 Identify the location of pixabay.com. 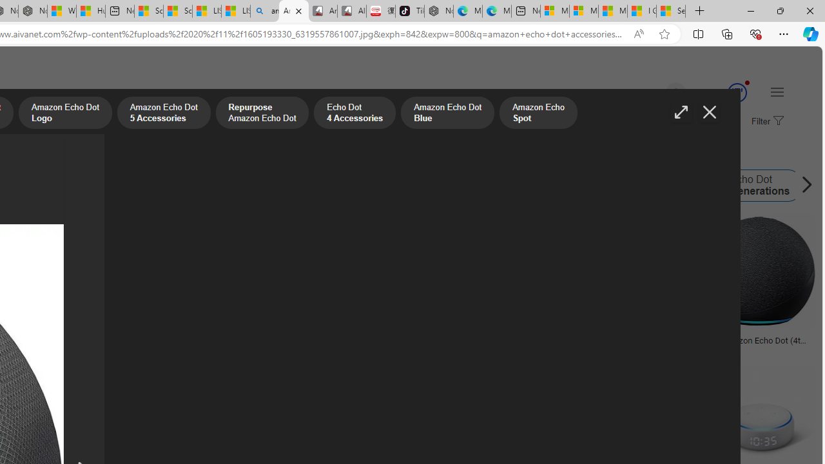
(500, 349).